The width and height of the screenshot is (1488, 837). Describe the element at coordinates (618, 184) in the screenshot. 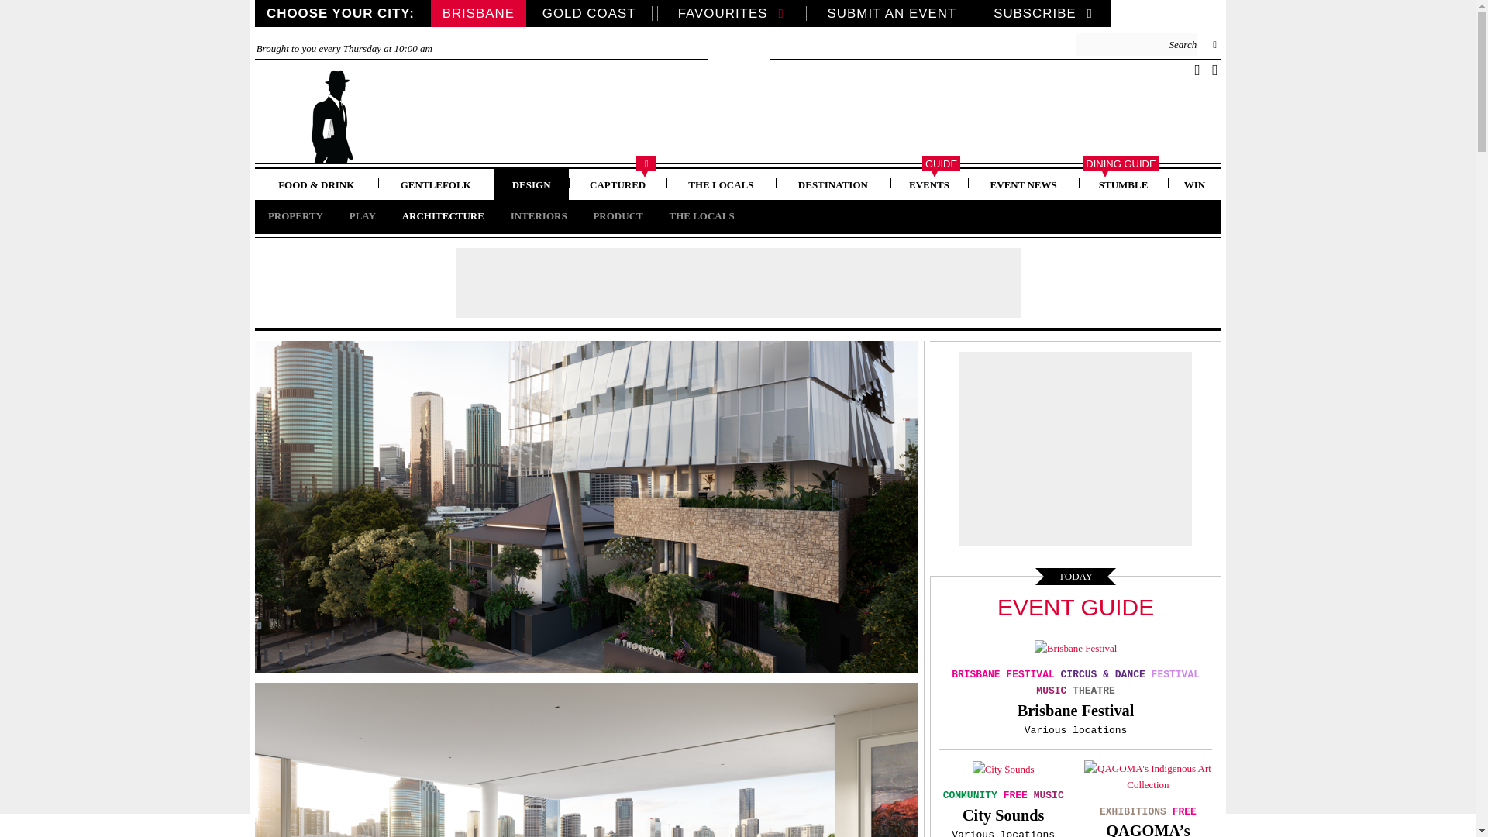

I see `CAPTURED` at that location.